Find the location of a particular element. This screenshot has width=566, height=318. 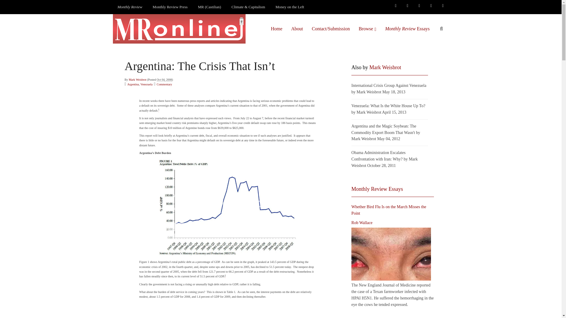

Posts by Rob Wallace is located at coordinates (362, 223).